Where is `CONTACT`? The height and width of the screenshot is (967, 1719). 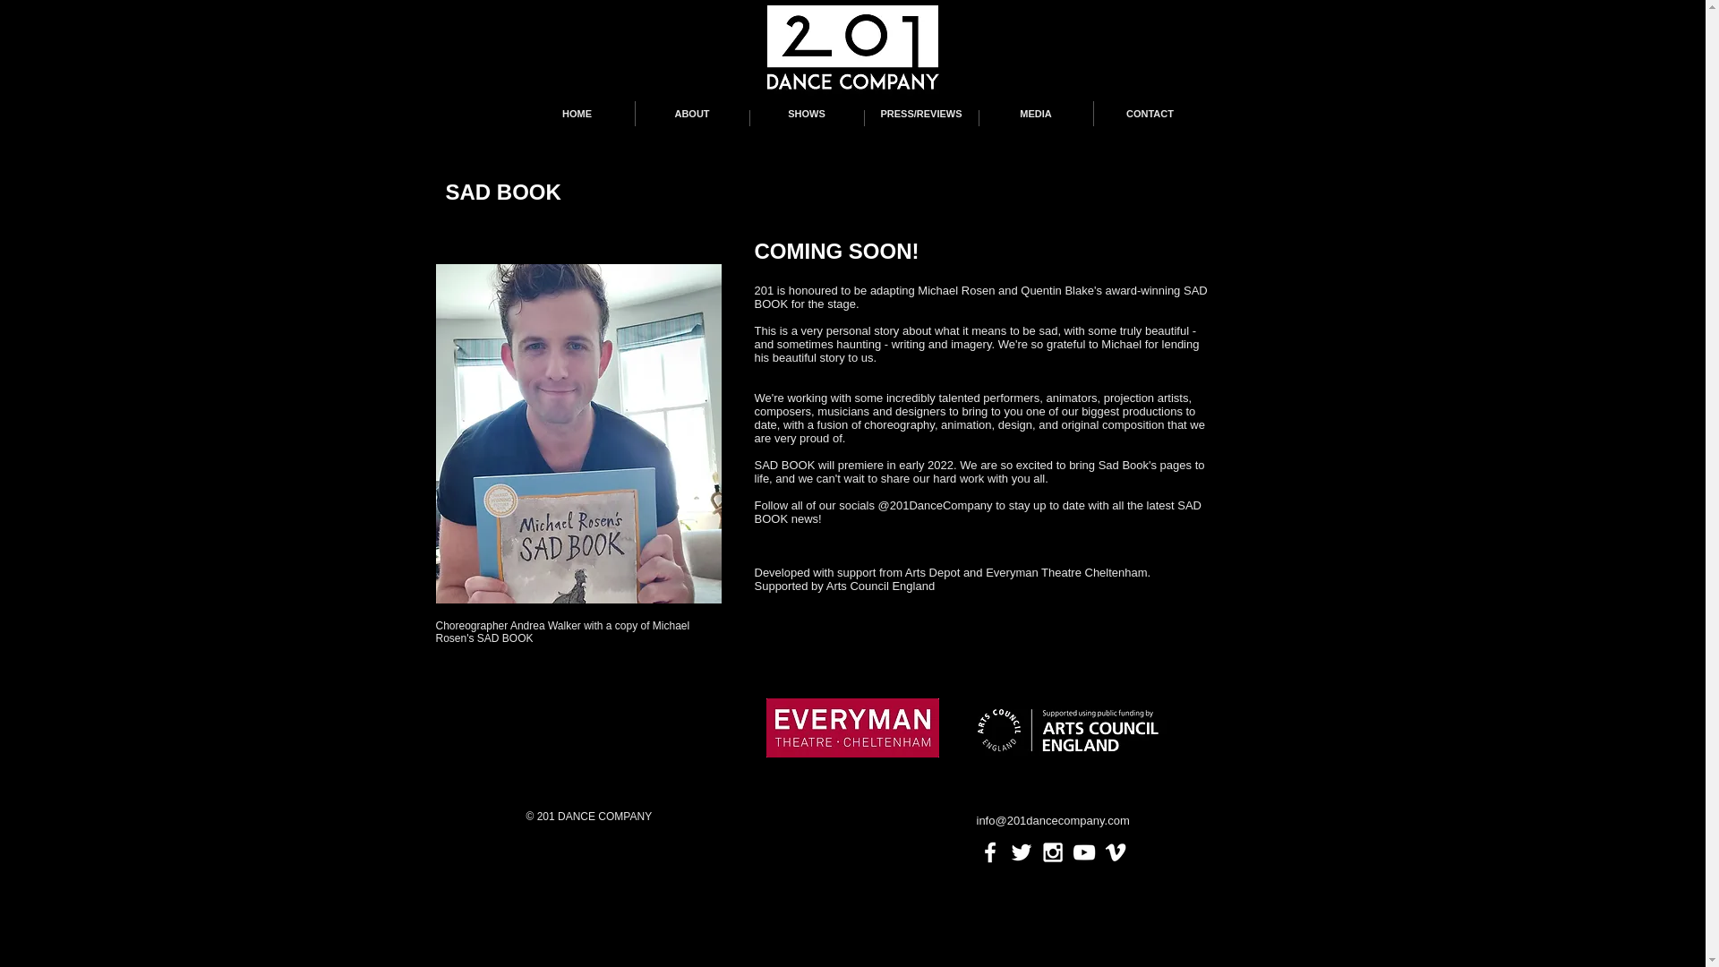 CONTACT is located at coordinates (1150, 114).